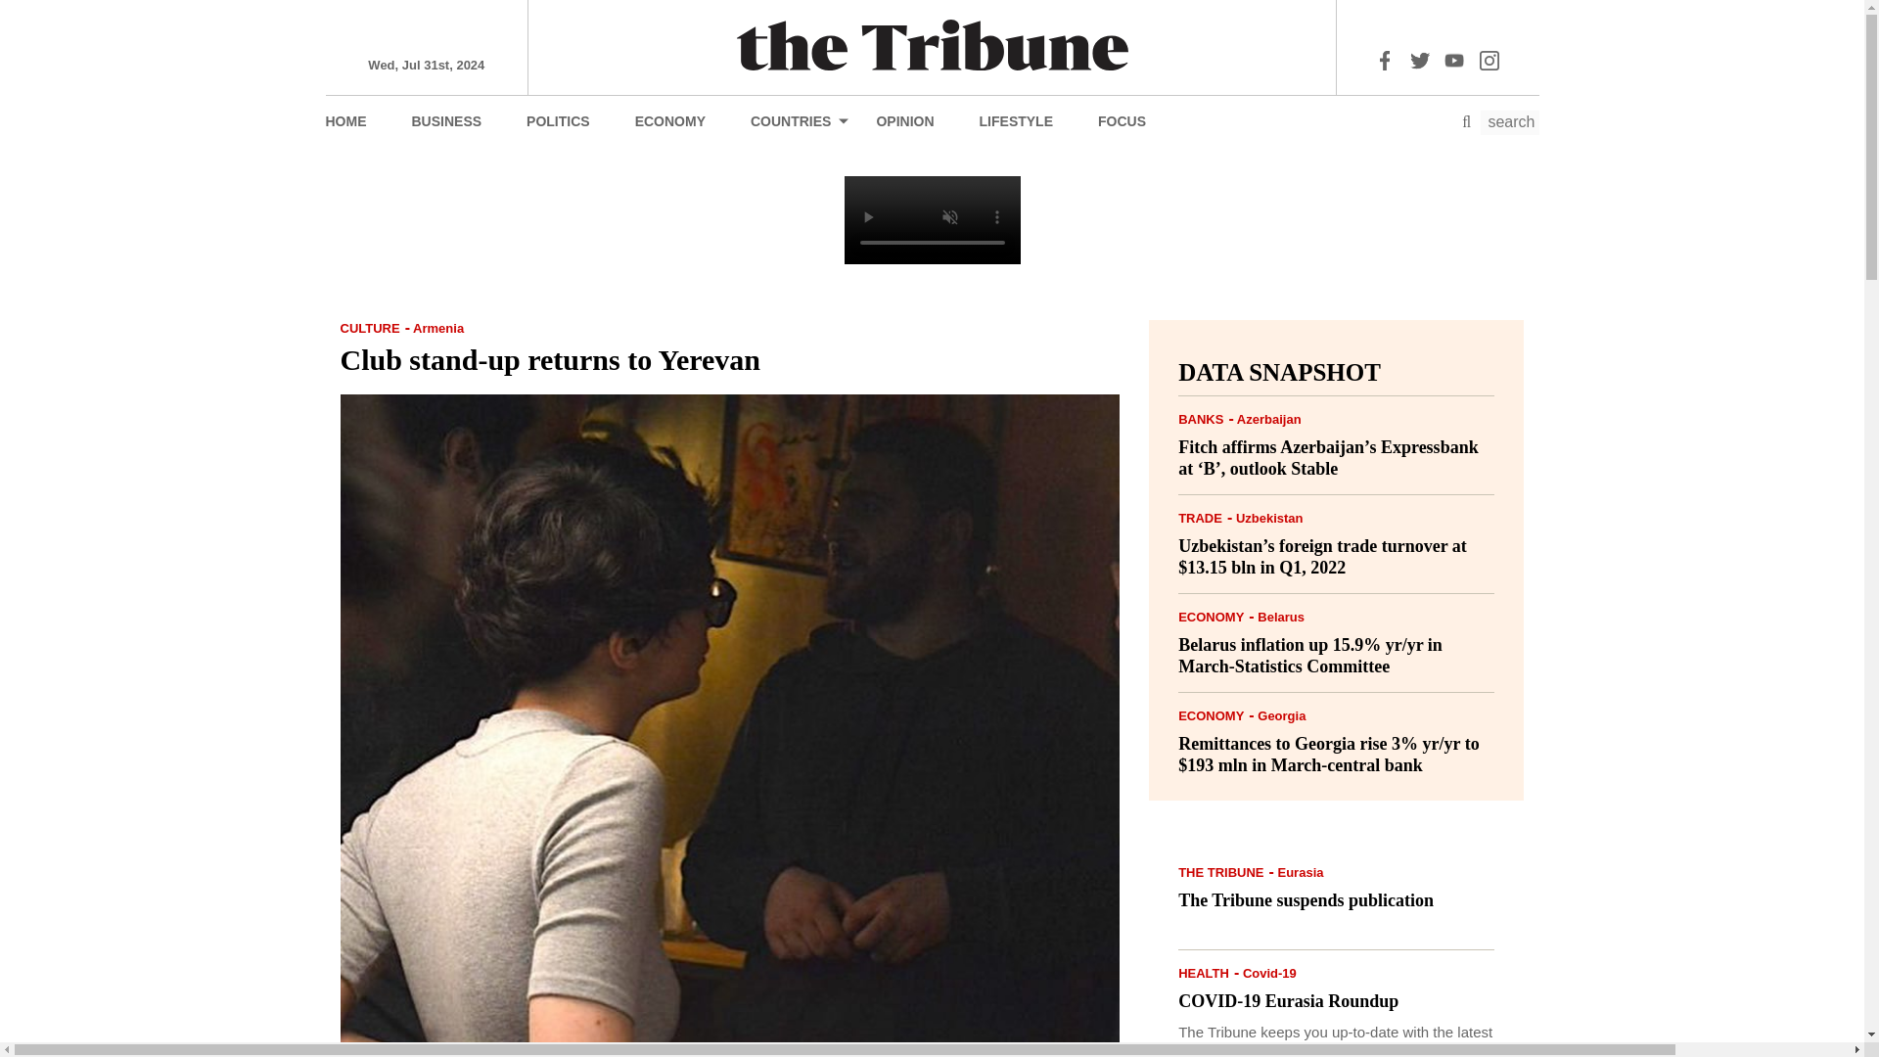 The width and height of the screenshot is (1879, 1057). I want to click on View all posts in Belarus, so click(1280, 617).